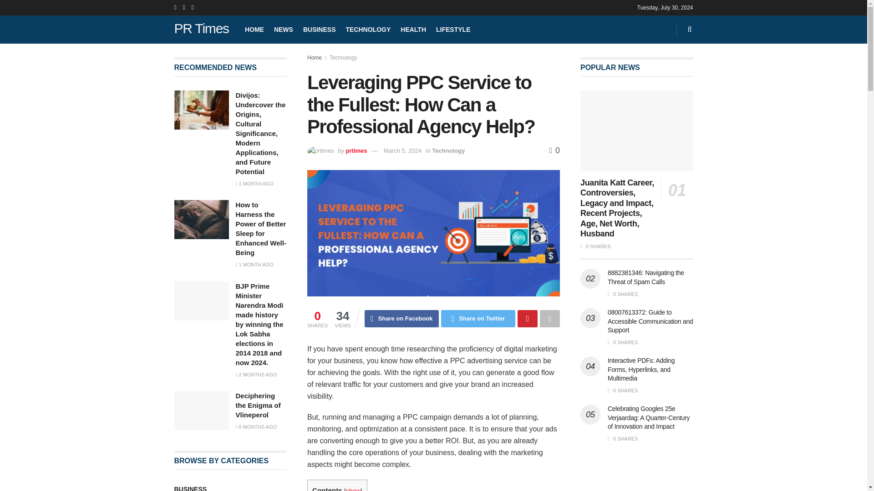 This screenshot has height=491, width=874. I want to click on LIFESTYLE, so click(453, 29).